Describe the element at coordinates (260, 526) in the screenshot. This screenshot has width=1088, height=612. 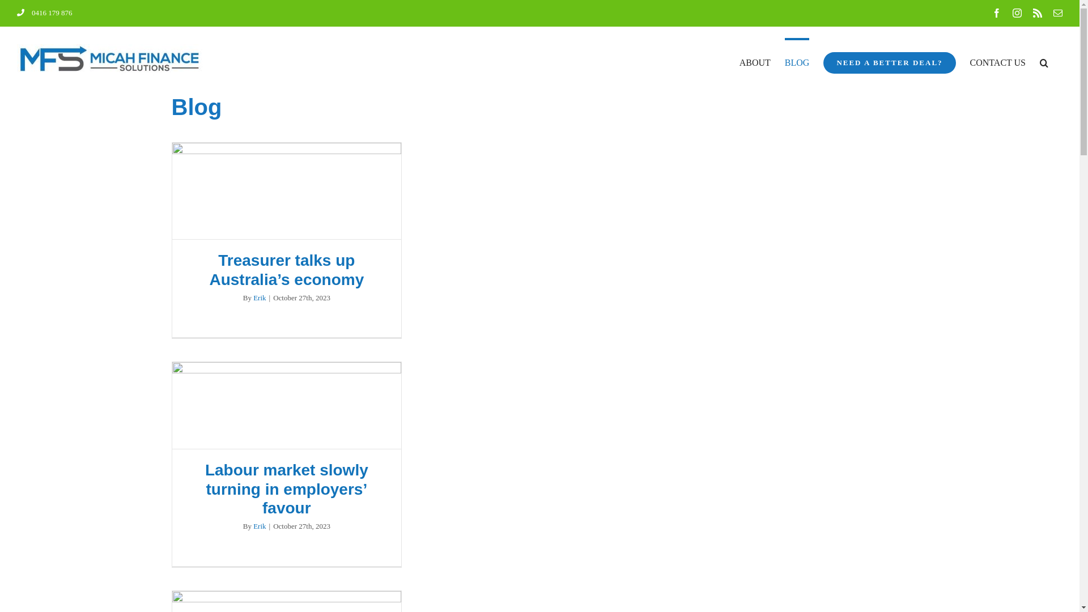
I see `Erik` at that location.